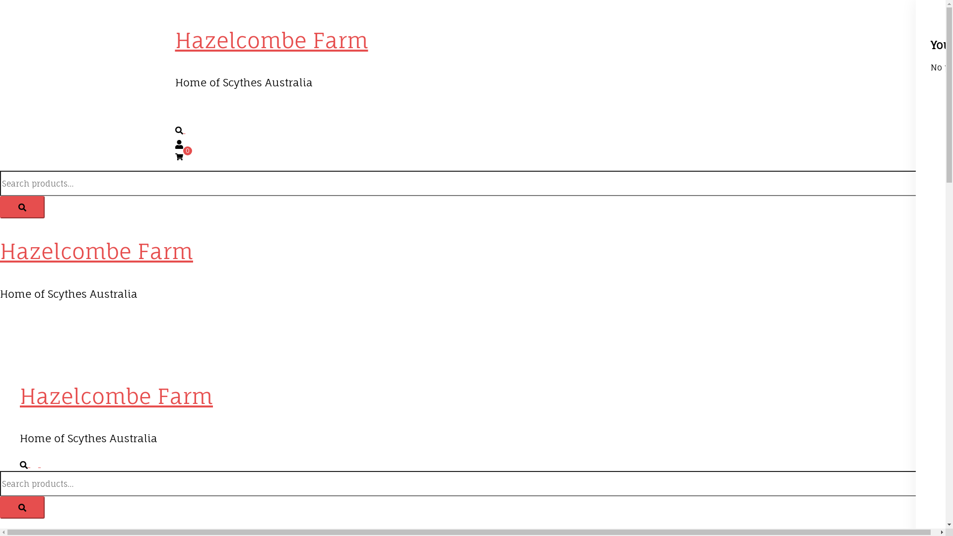 Image resolution: width=953 pixels, height=536 pixels. I want to click on Hazelcombe Farm, so click(96, 251).